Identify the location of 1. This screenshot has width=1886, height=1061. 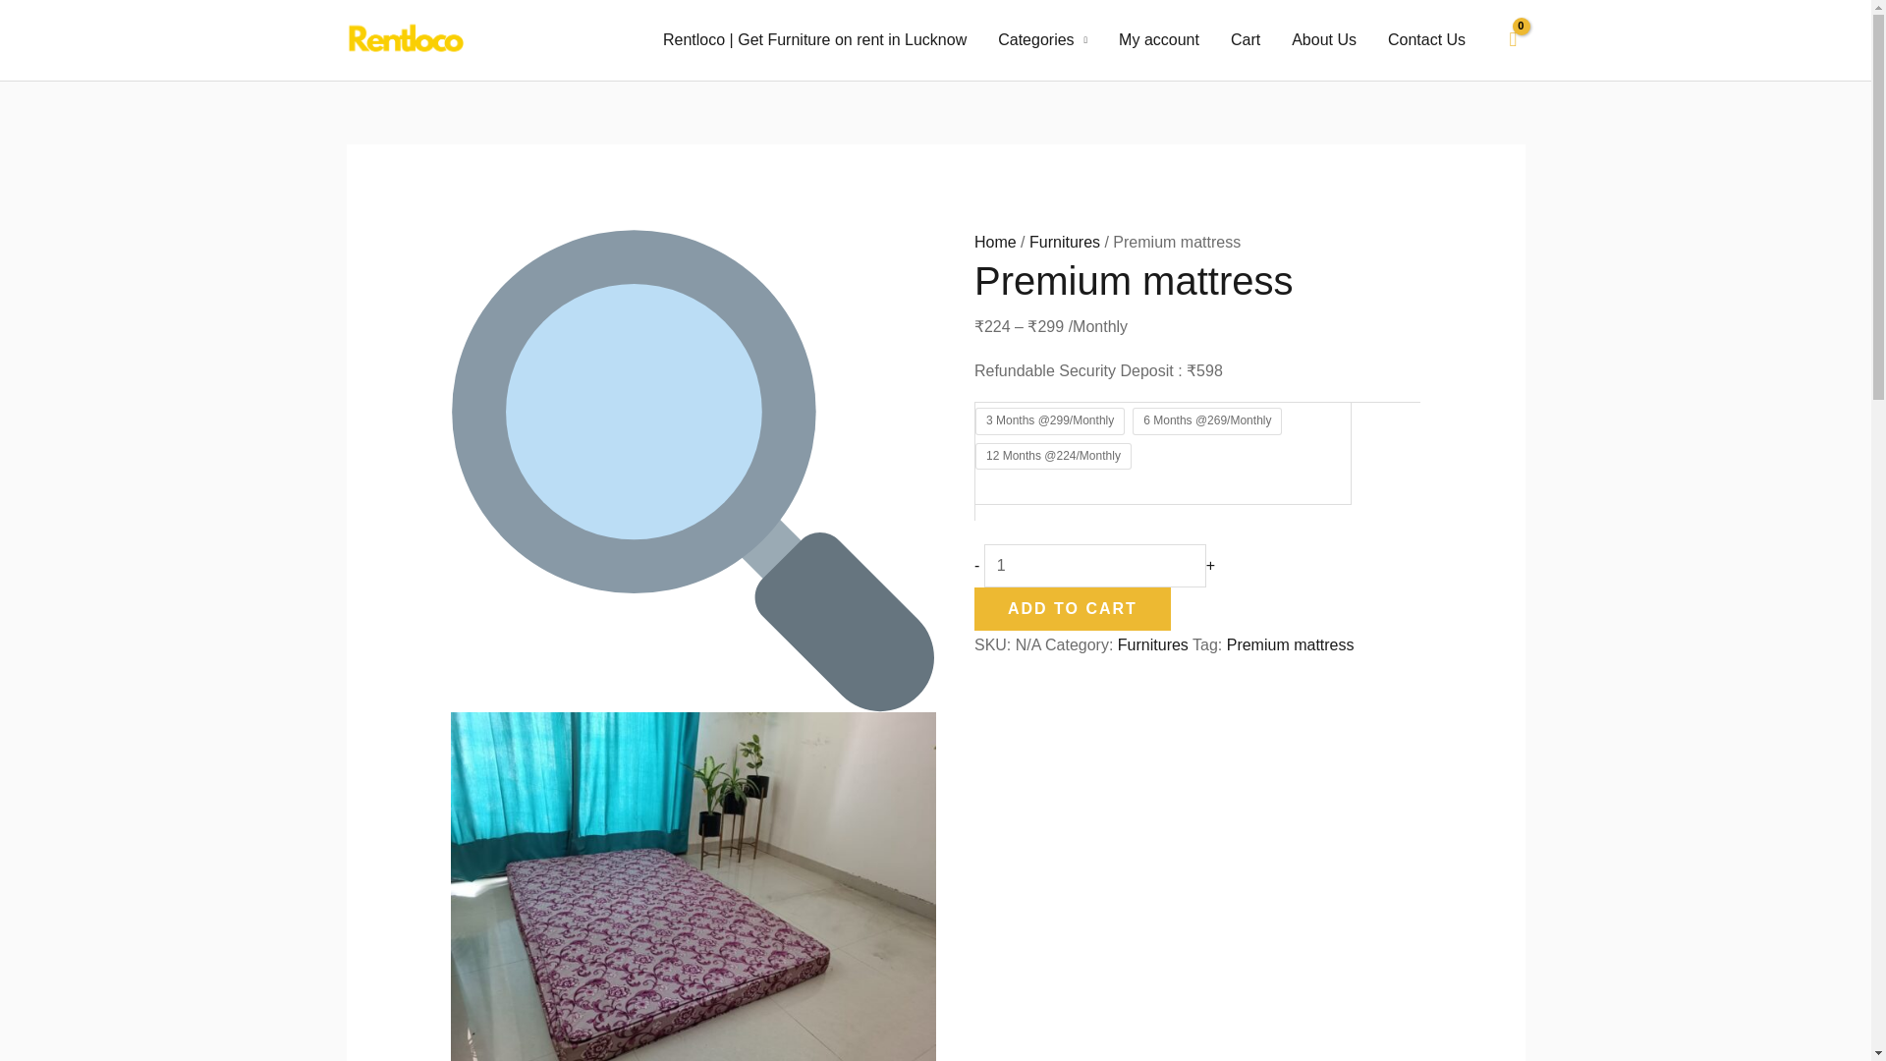
(1095, 566).